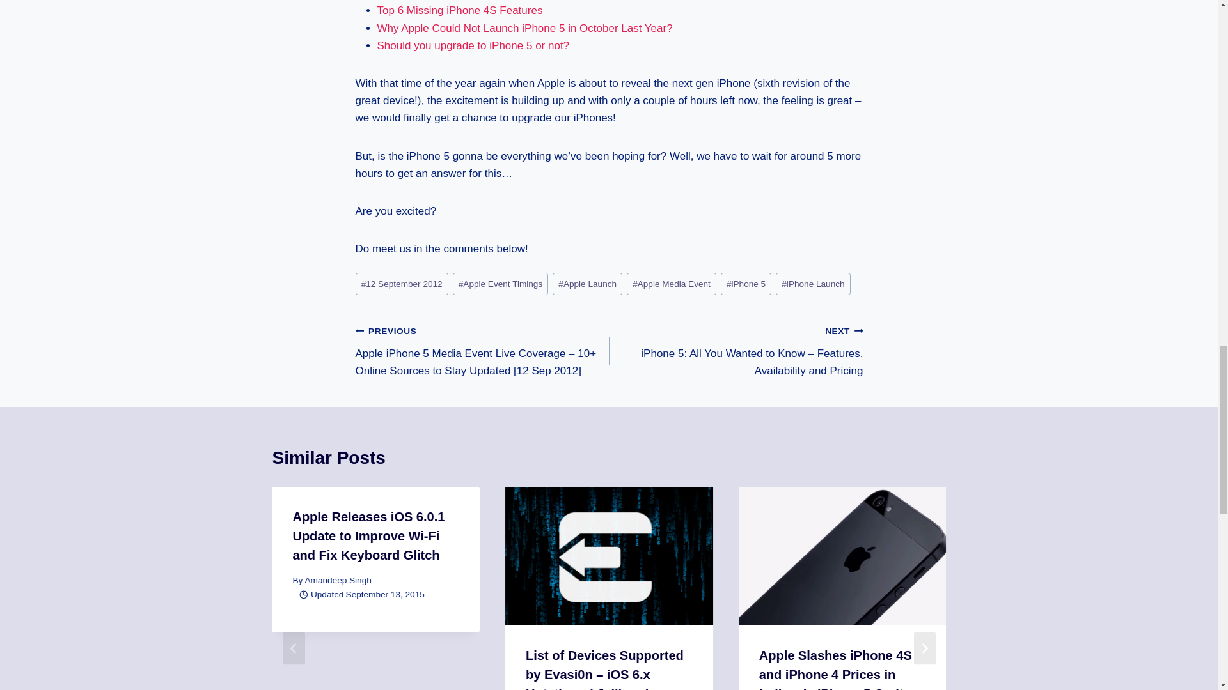 The width and height of the screenshot is (1228, 690). Describe the element at coordinates (459, 10) in the screenshot. I see `Permanent link to Top 6 Missing iPhone 4S Features` at that location.